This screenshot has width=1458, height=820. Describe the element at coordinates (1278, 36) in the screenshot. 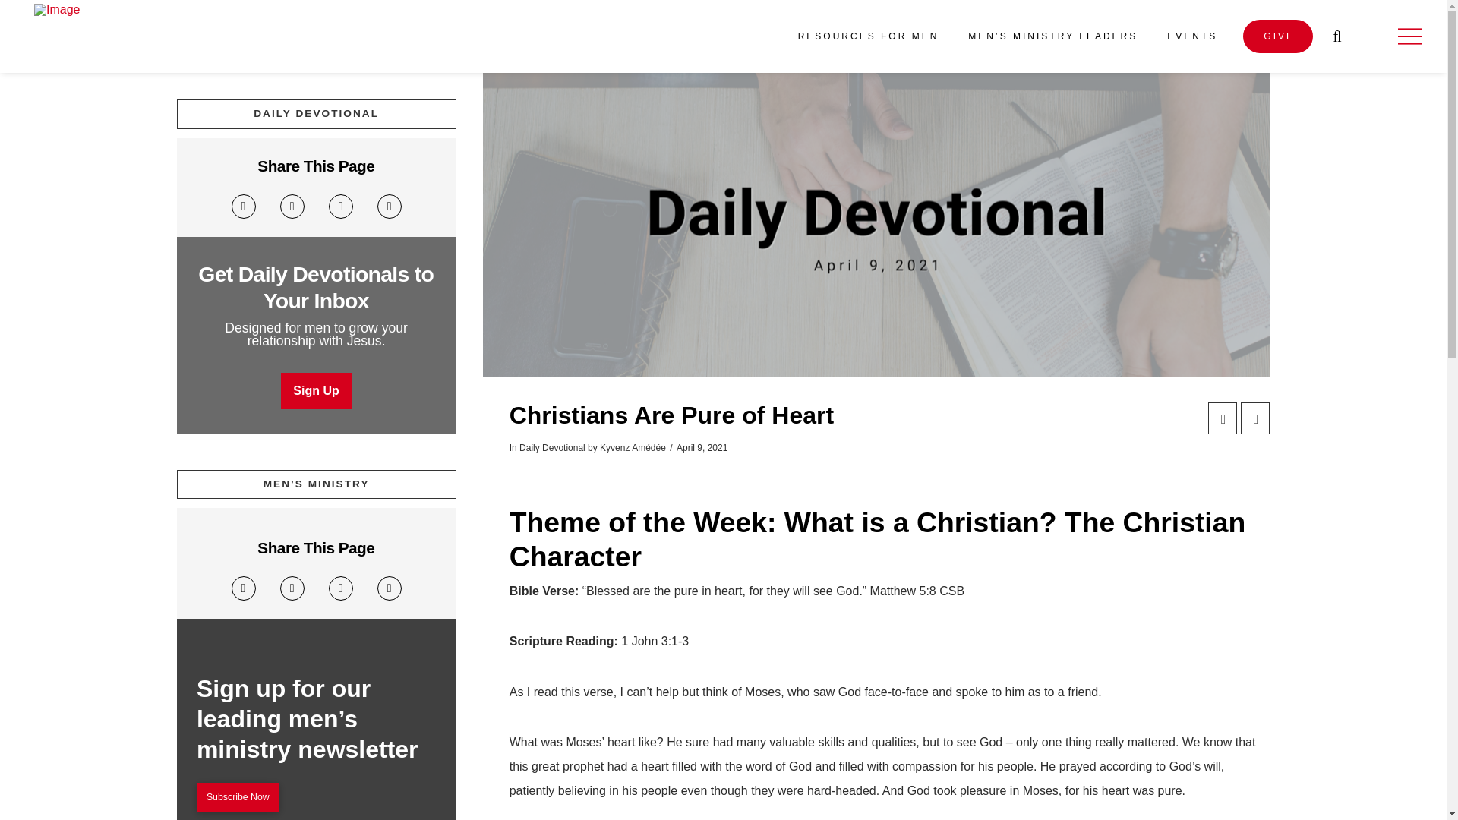

I see `GIVE` at that location.